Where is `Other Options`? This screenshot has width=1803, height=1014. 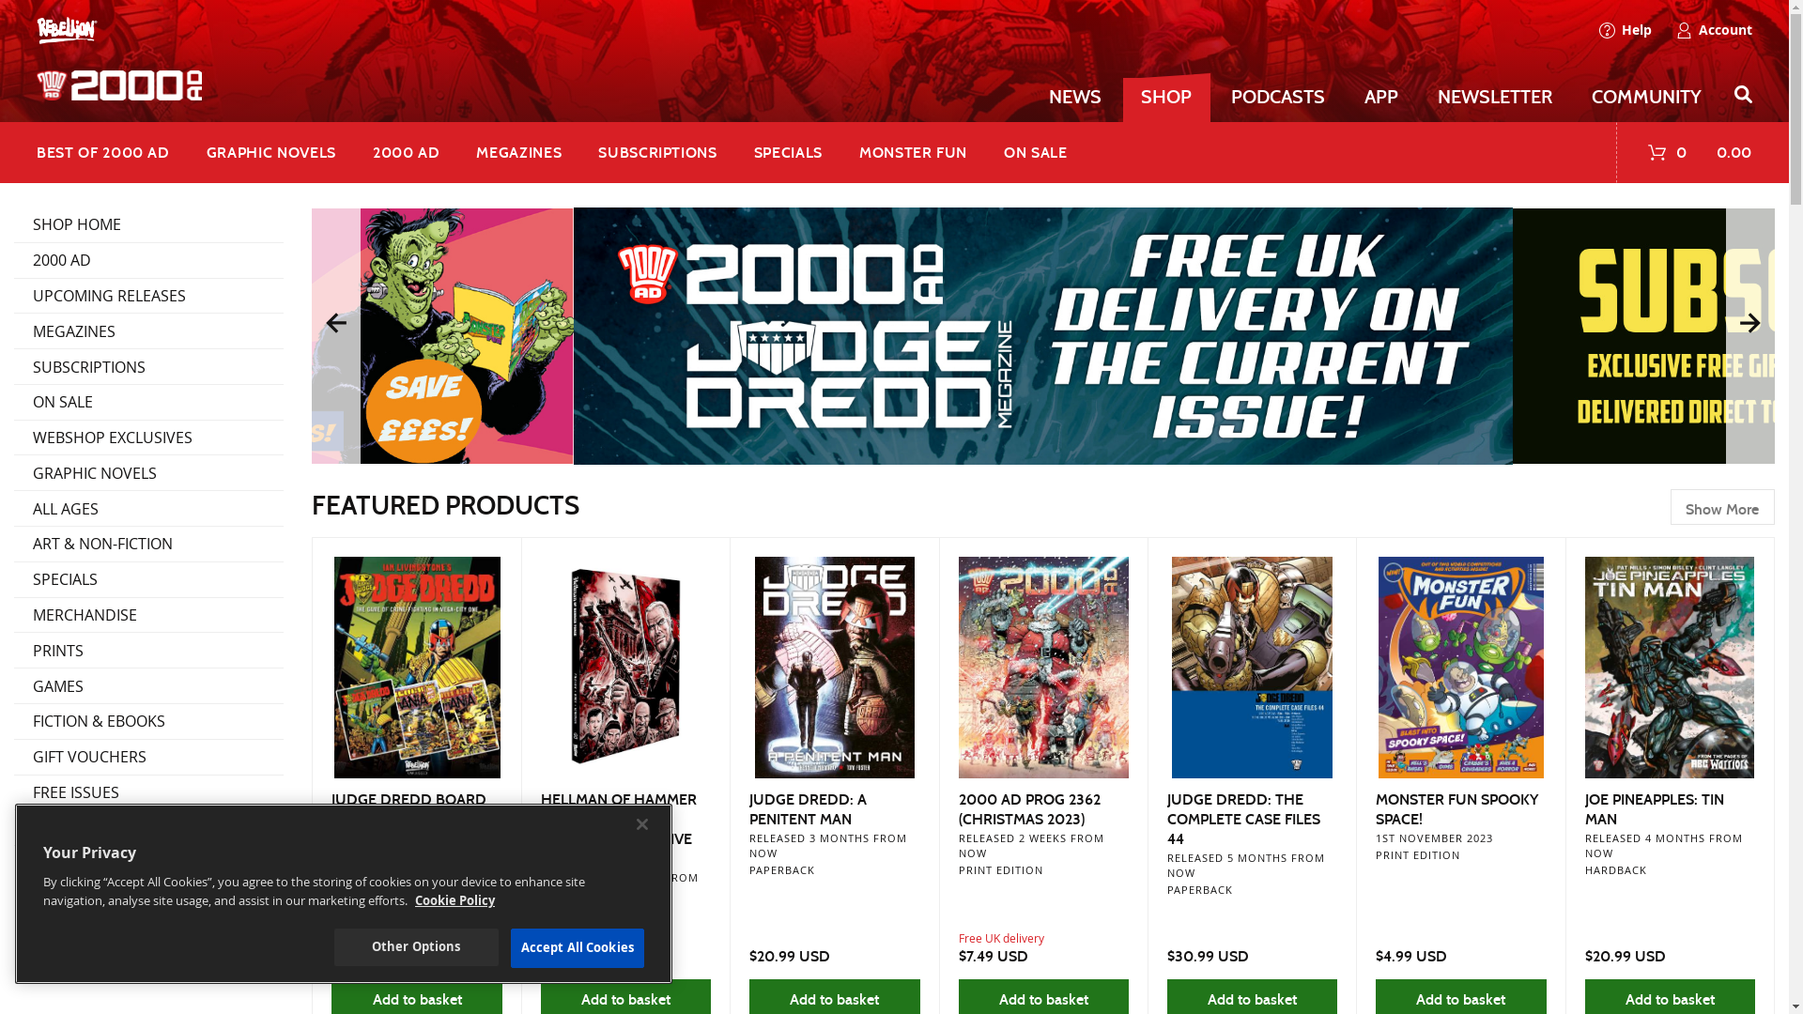
Other Options is located at coordinates (417, 947).